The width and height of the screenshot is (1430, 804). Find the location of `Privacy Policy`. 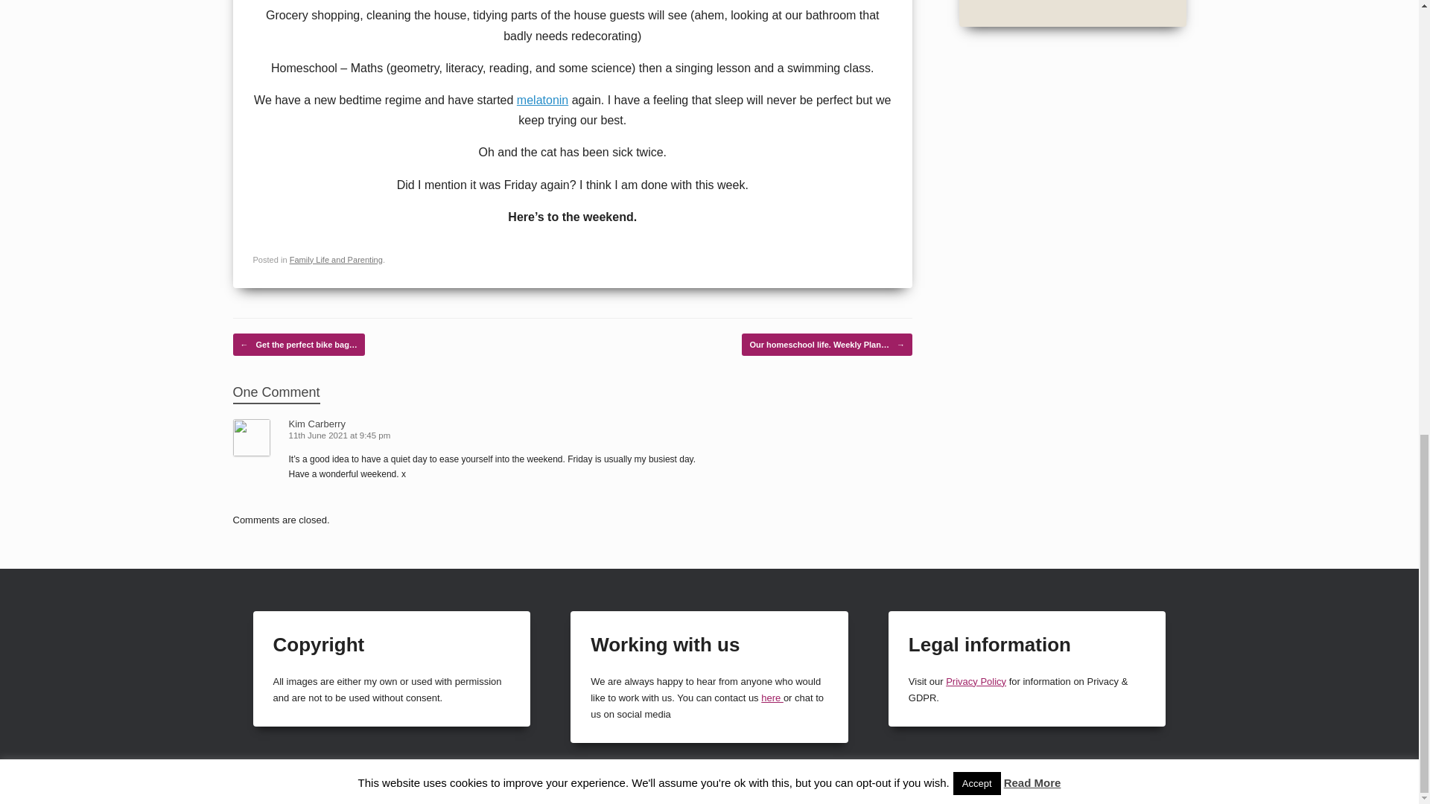

Privacy Policy is located at coordinates (976, 682).